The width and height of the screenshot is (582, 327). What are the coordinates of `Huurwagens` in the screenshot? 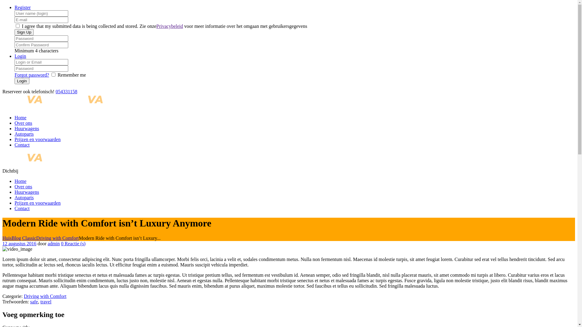 It's located at (27, 128).